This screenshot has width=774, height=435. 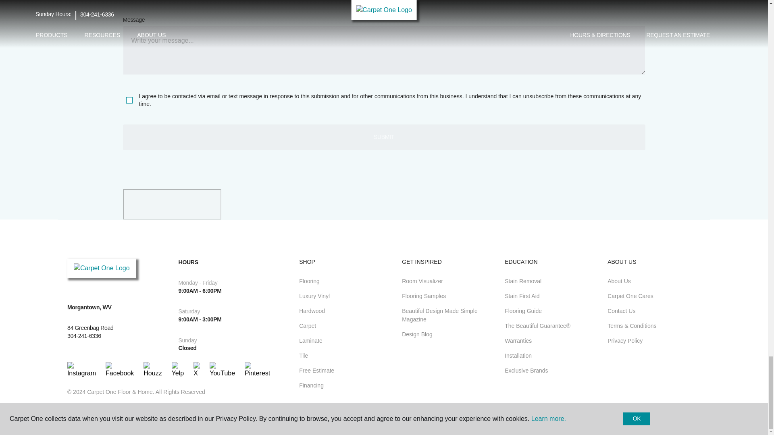 I want to click on PostalCode, so click(x=251, y=2).